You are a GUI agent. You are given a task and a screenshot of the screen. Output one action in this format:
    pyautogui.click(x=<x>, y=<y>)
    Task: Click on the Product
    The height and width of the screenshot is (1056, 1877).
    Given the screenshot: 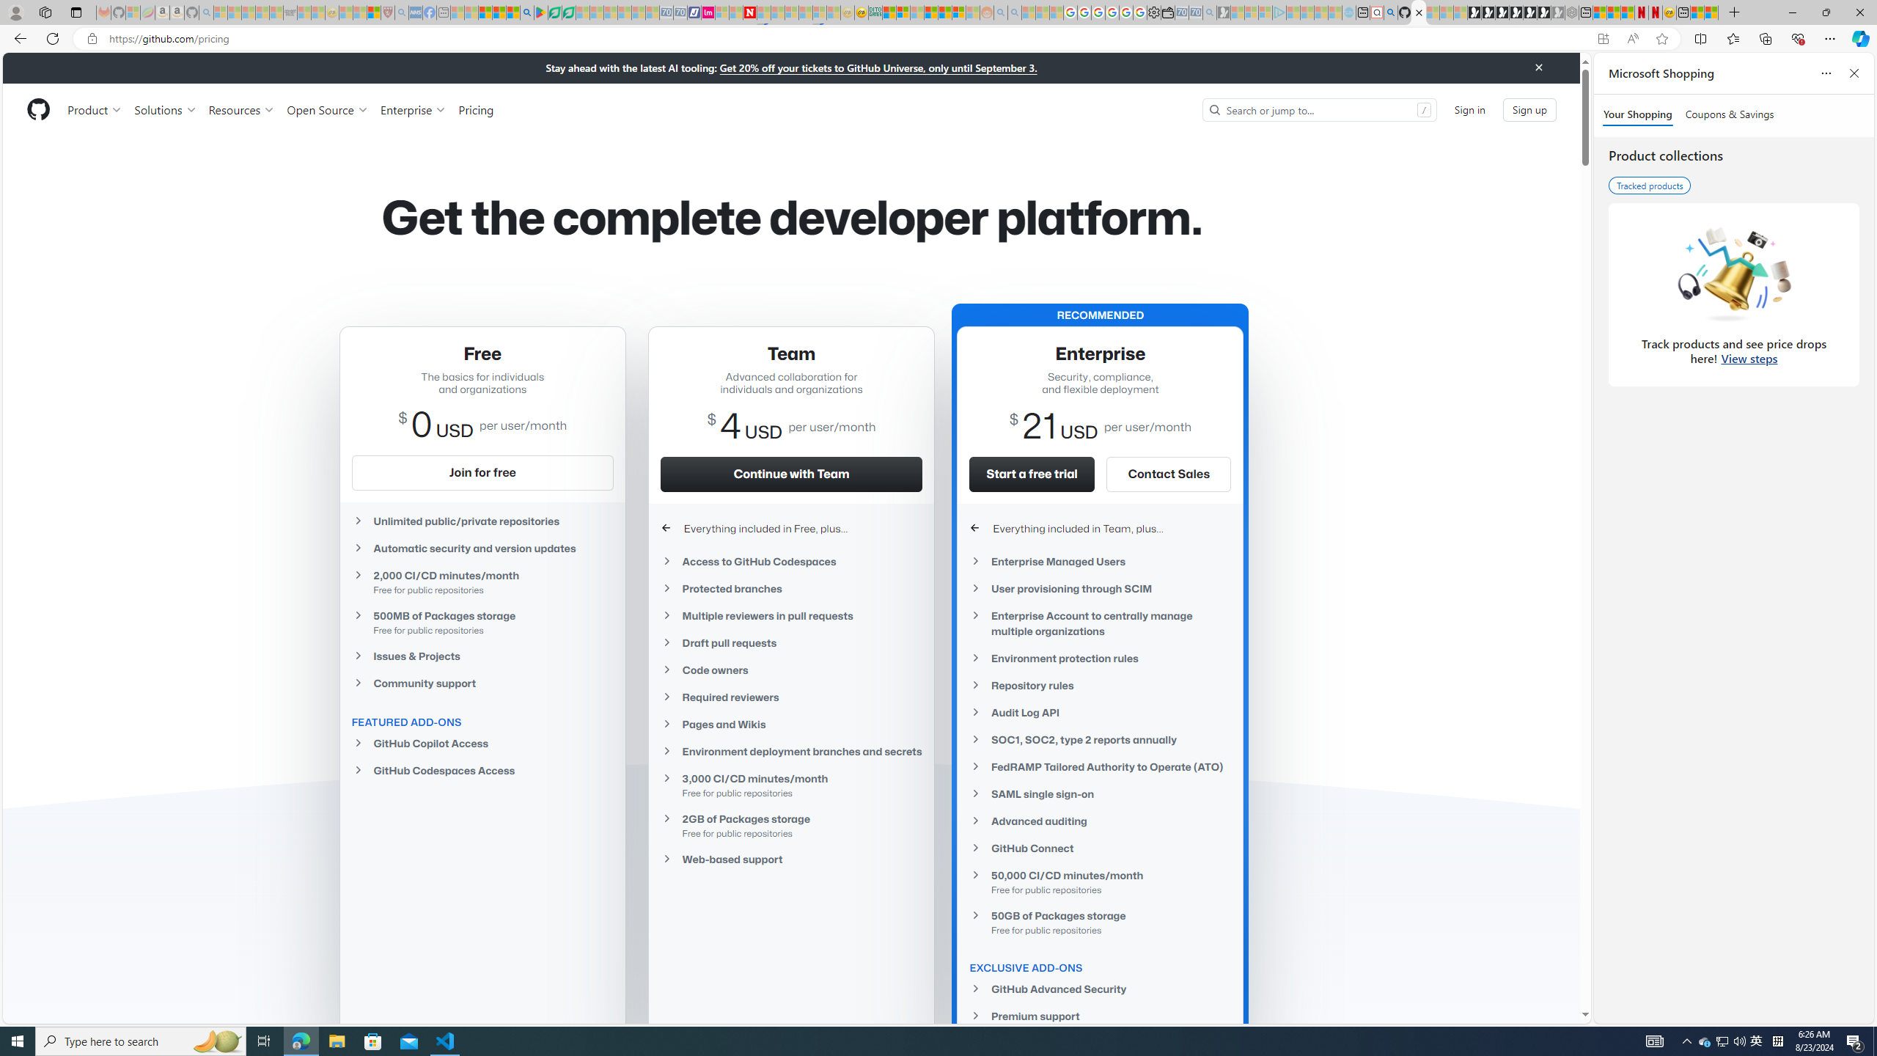 What is the action you would take?
    pyautogui.click(x=95, y=109)
    